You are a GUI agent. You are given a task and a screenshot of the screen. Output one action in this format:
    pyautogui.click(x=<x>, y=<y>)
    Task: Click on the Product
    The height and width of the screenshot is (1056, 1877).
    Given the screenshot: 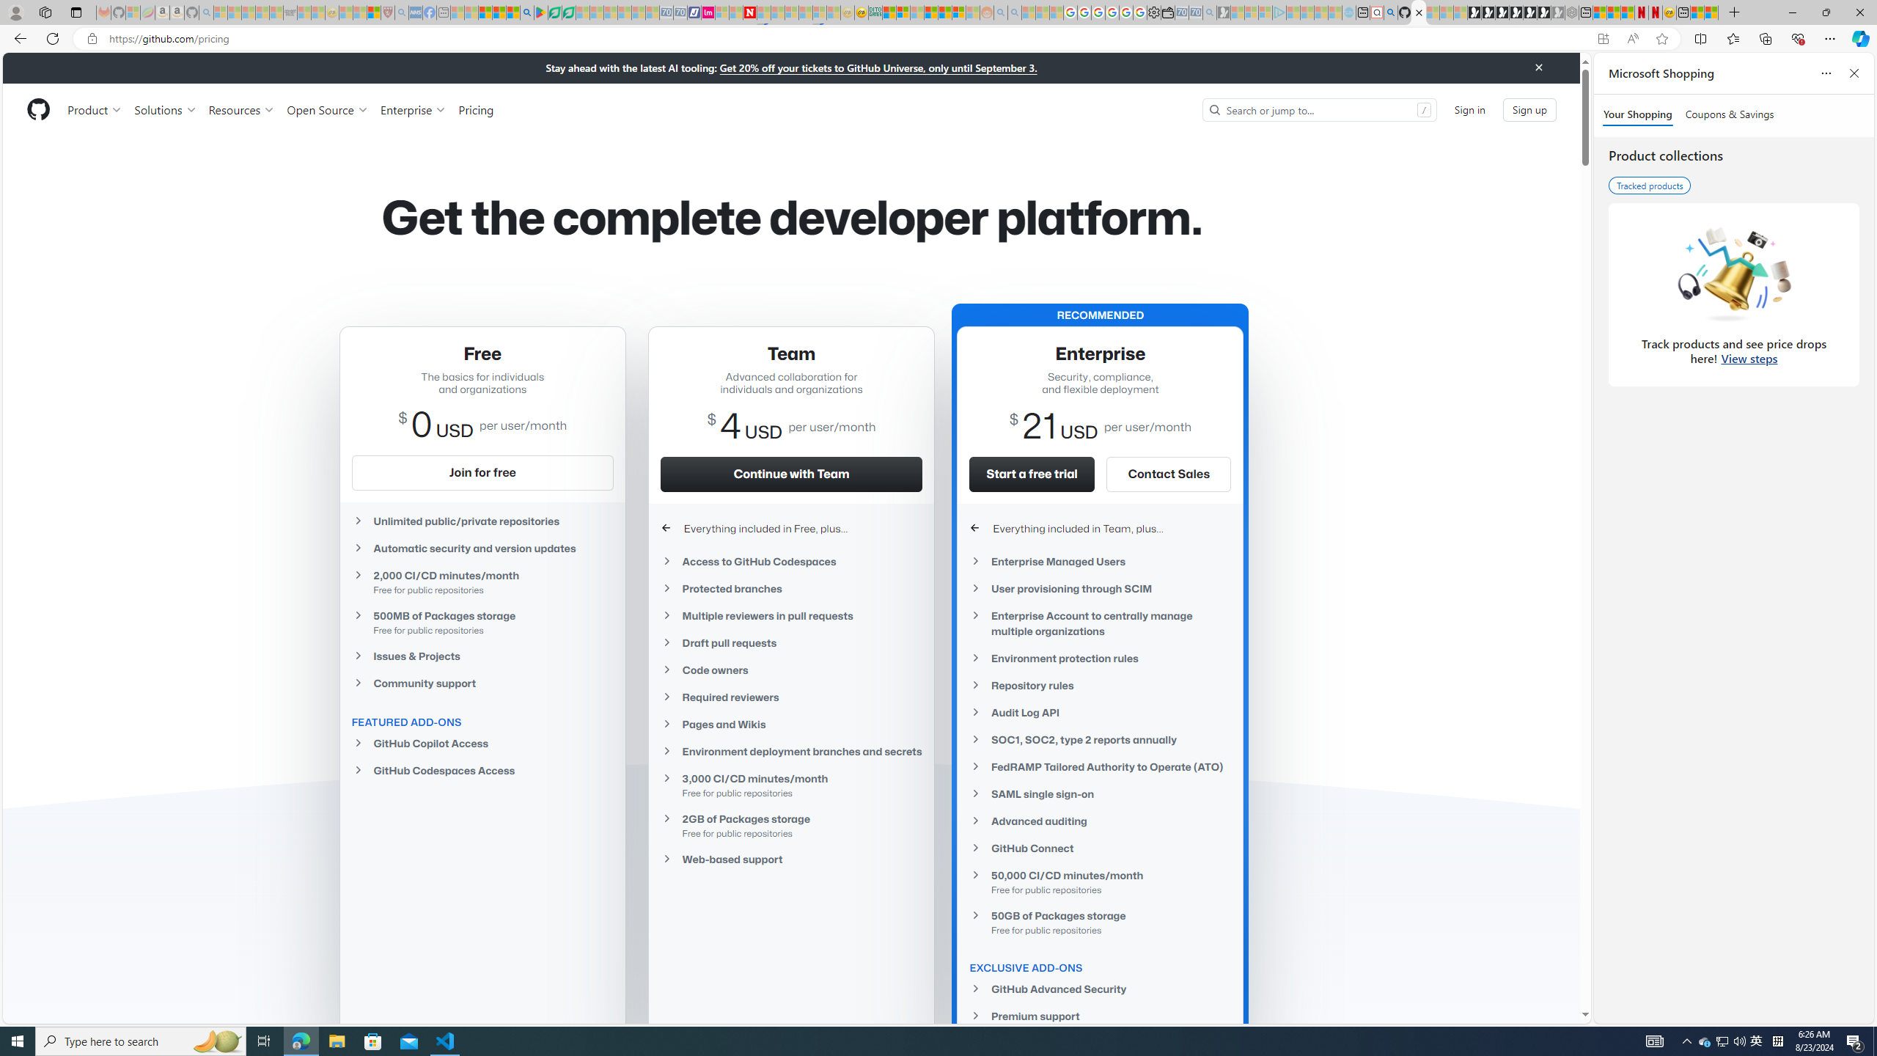 What is the action you would take?
    pyautogui.click(x=95, y=109)
    